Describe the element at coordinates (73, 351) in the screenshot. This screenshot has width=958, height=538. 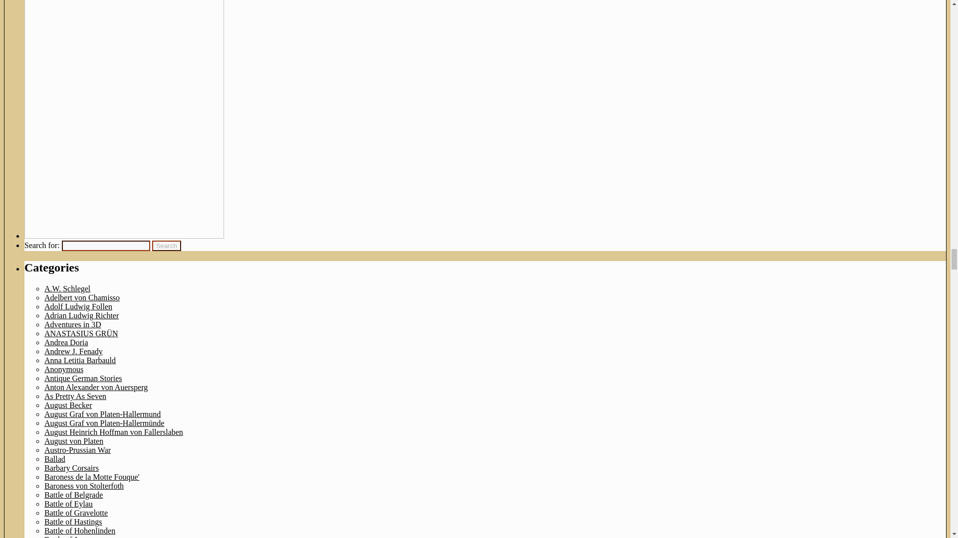
I see `Andrew J. Fenady` at that location.